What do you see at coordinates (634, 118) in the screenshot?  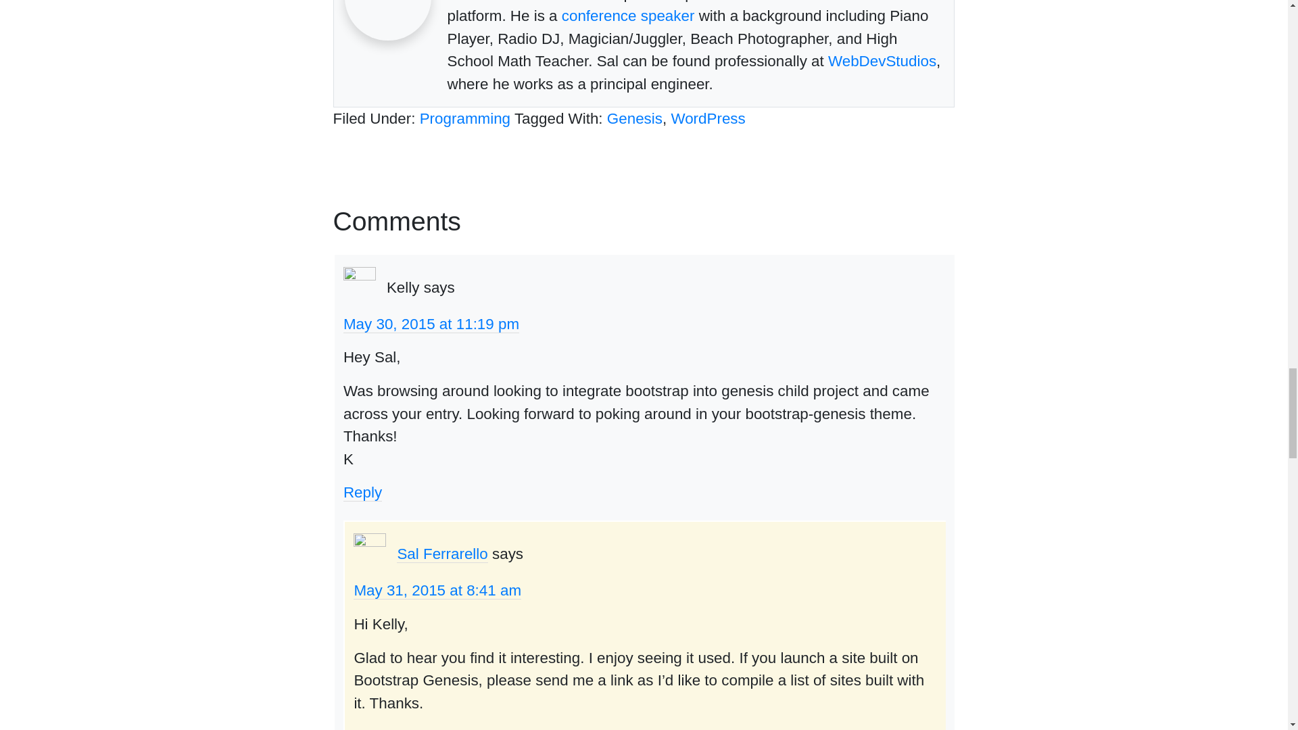 I see `Genesis` at bounding box center [634, 118].